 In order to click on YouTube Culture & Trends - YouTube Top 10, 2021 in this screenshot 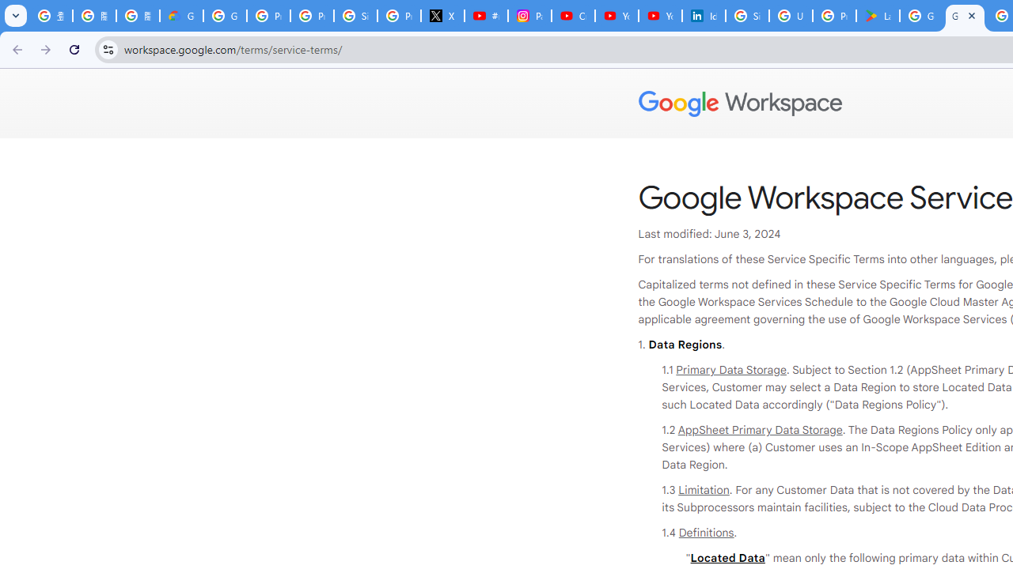, I will do `click(660, 16)`.